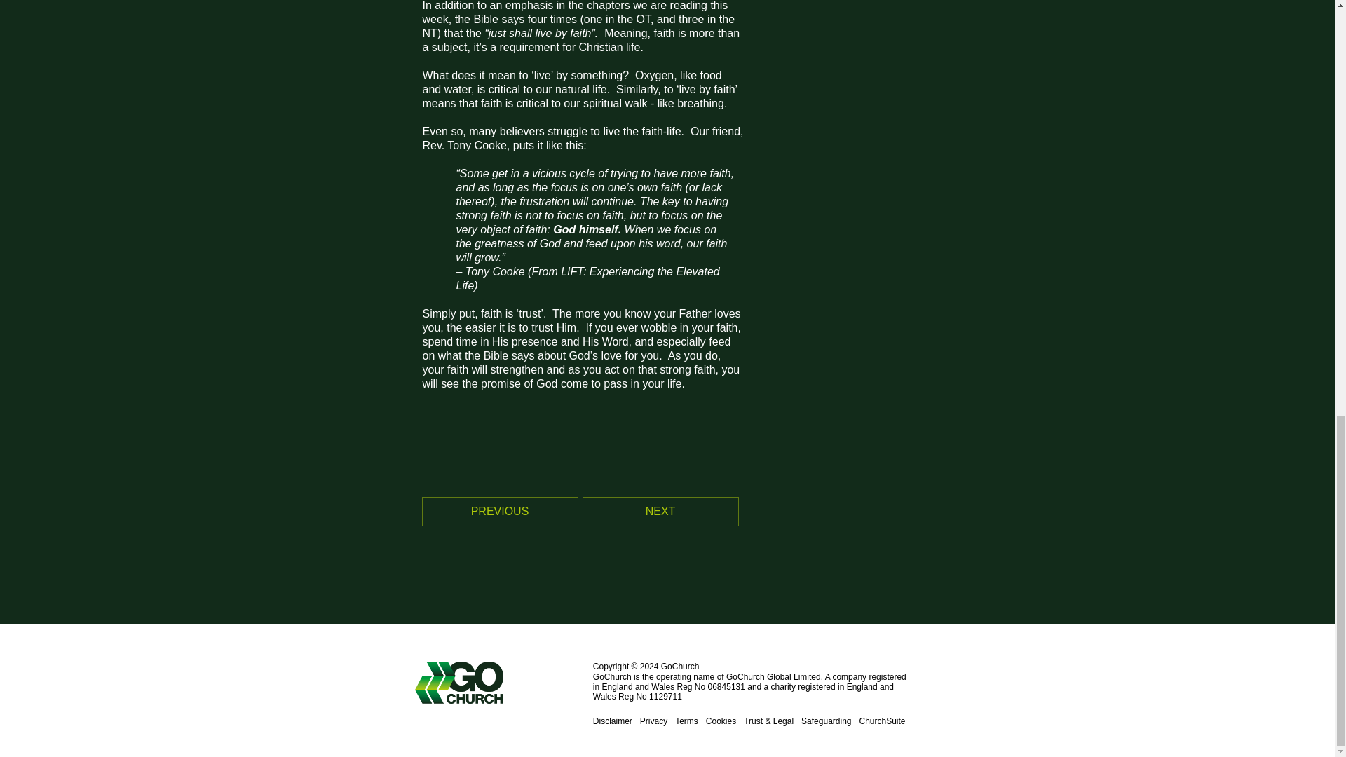  I want to click on Cookies, so click(721, 721).